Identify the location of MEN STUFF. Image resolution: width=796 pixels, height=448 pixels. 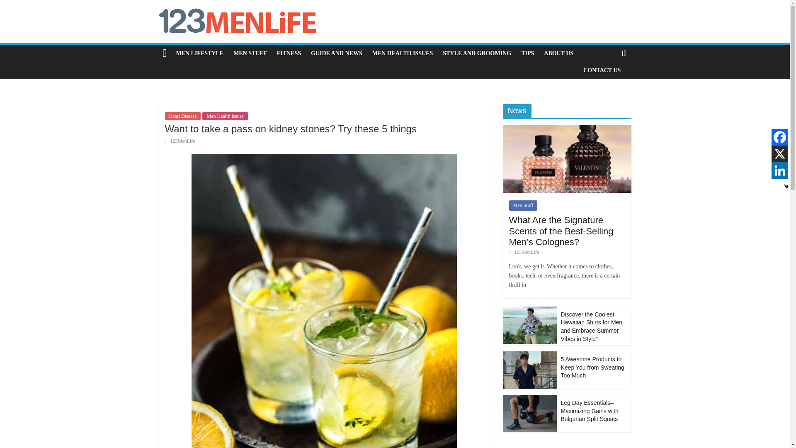
(250, 54).